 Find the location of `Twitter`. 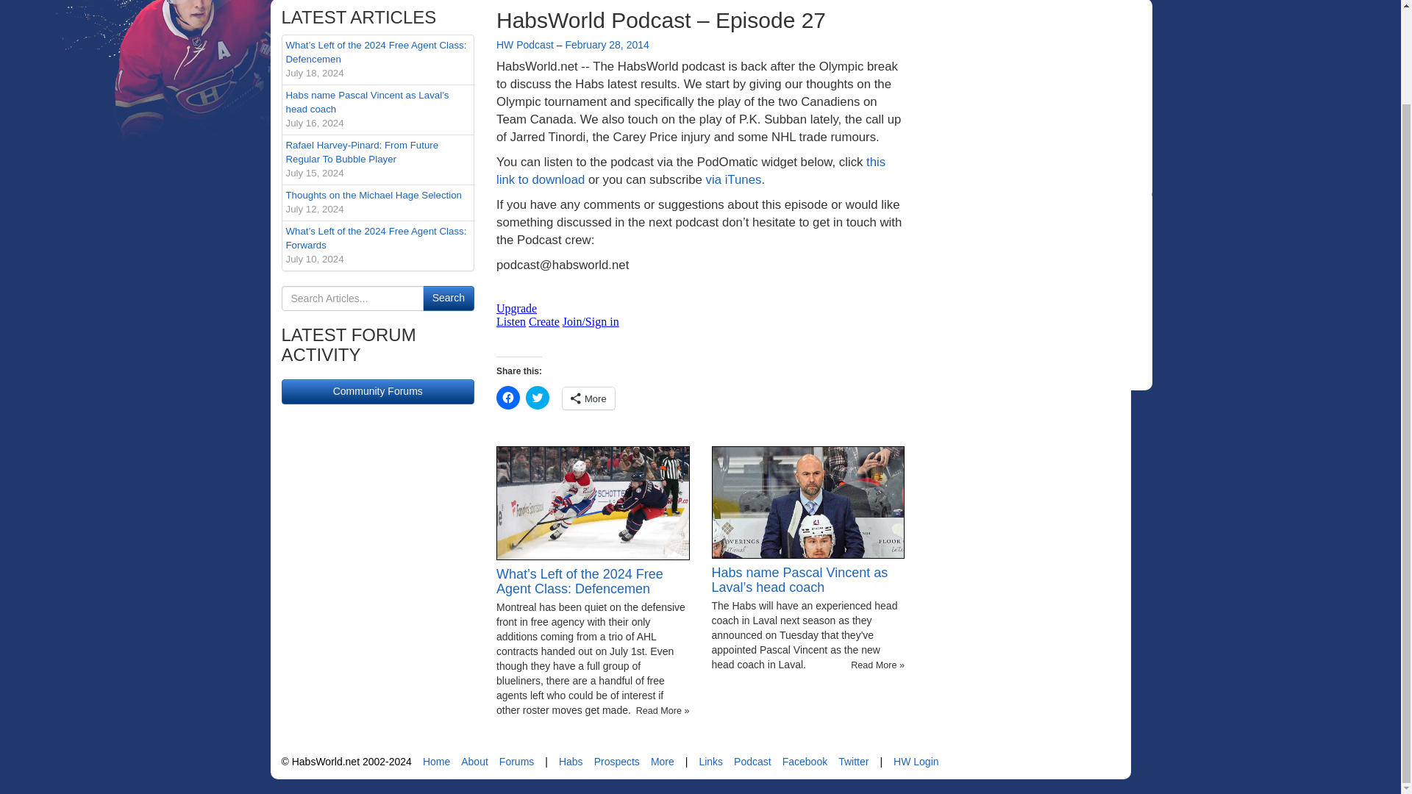

Twitter is located at coordinates (853, 762).